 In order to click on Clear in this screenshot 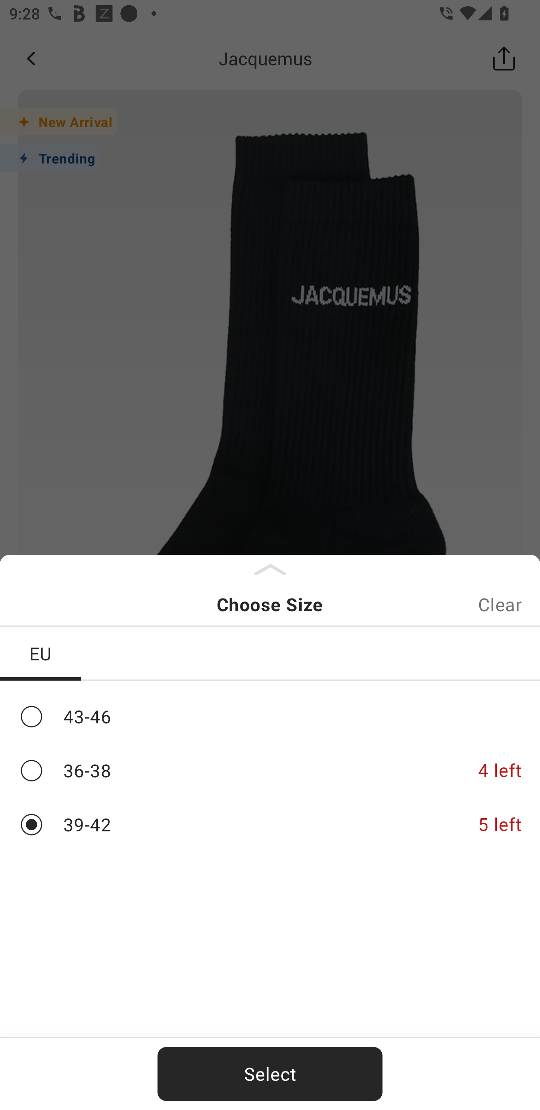, I will do `click(500, 604)`.